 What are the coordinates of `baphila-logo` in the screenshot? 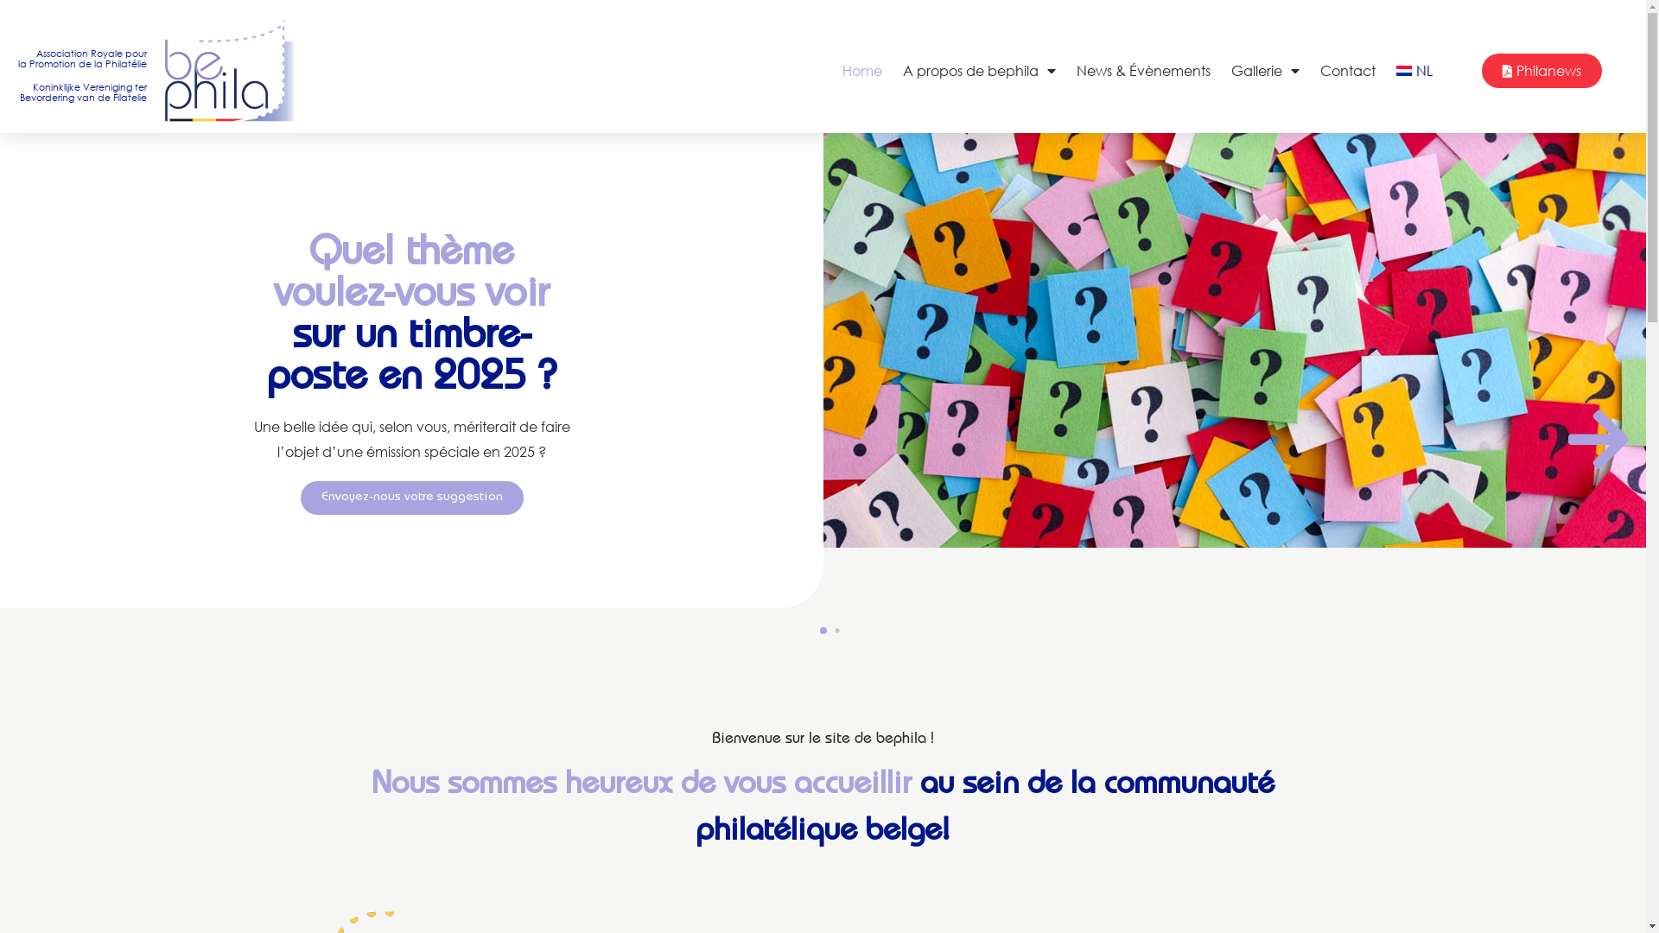 It's located at (229, 71).